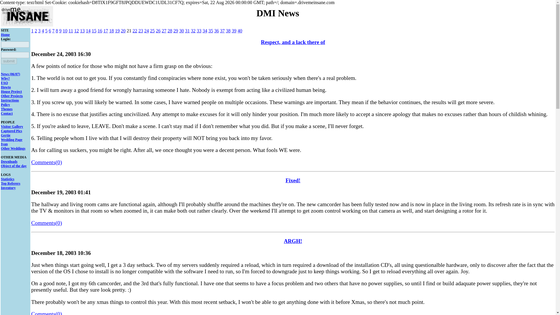  Describe the element at coordinates (10, 100) in the screenshot. I see `Instructions` at that location.